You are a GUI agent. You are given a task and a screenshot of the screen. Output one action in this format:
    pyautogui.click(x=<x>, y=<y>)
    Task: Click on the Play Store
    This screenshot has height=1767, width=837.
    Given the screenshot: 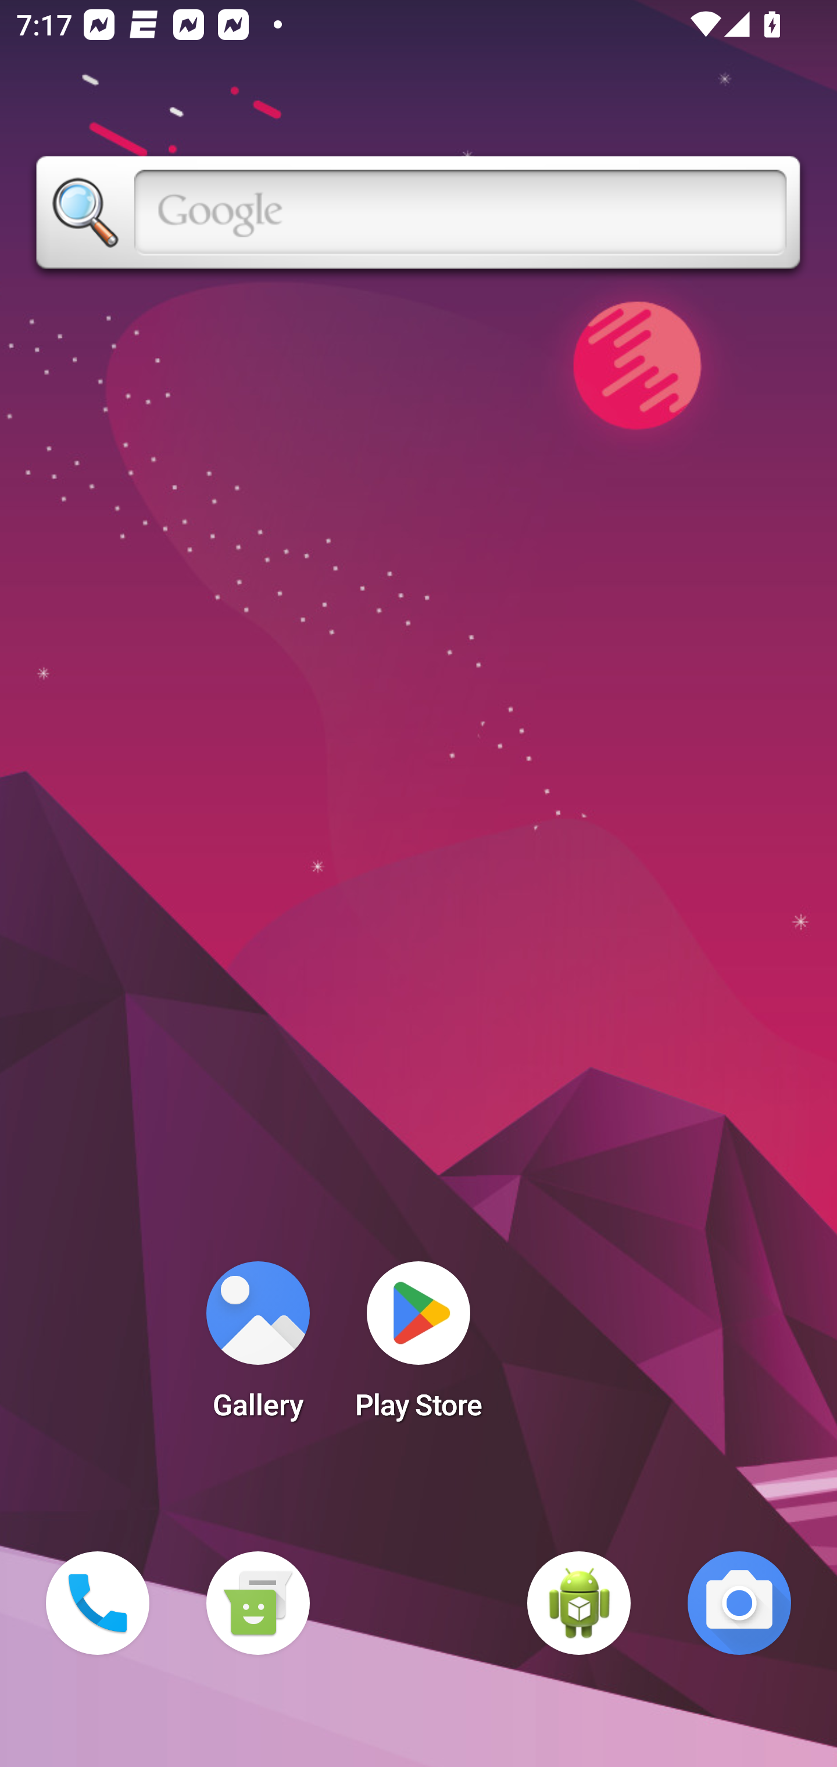 What is the action you would take?
    pyautogui.click(x=419, y=1347)
    